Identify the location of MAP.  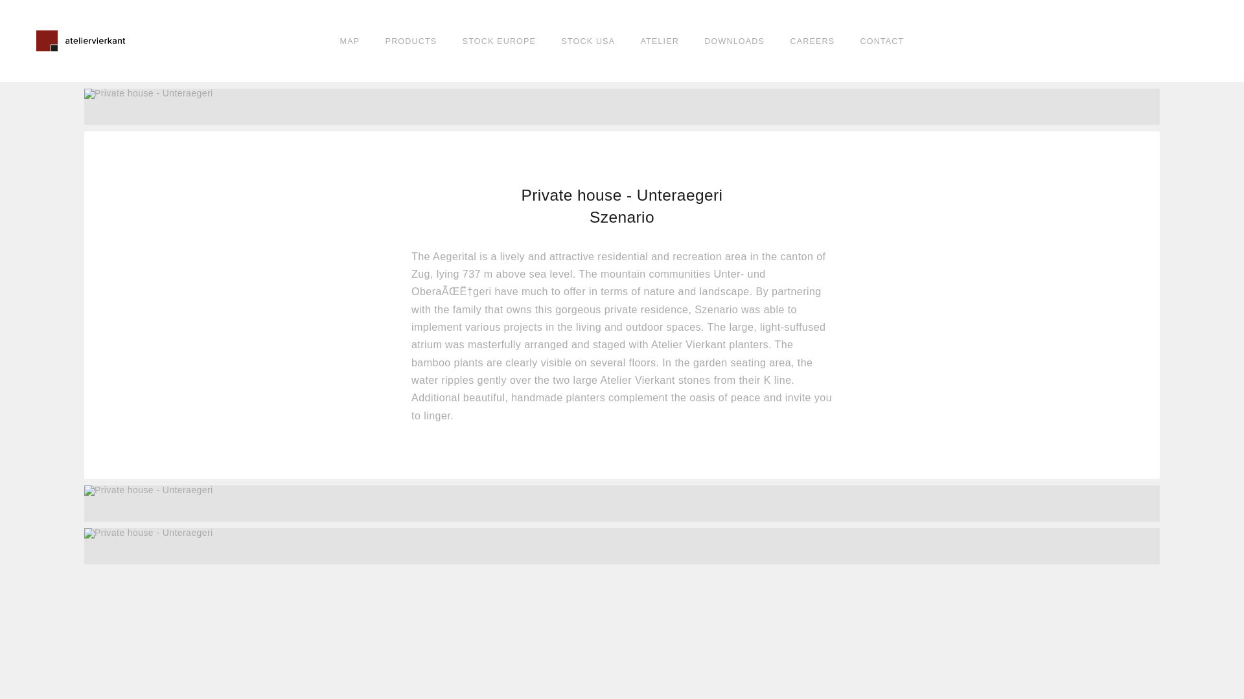
(350, 41).